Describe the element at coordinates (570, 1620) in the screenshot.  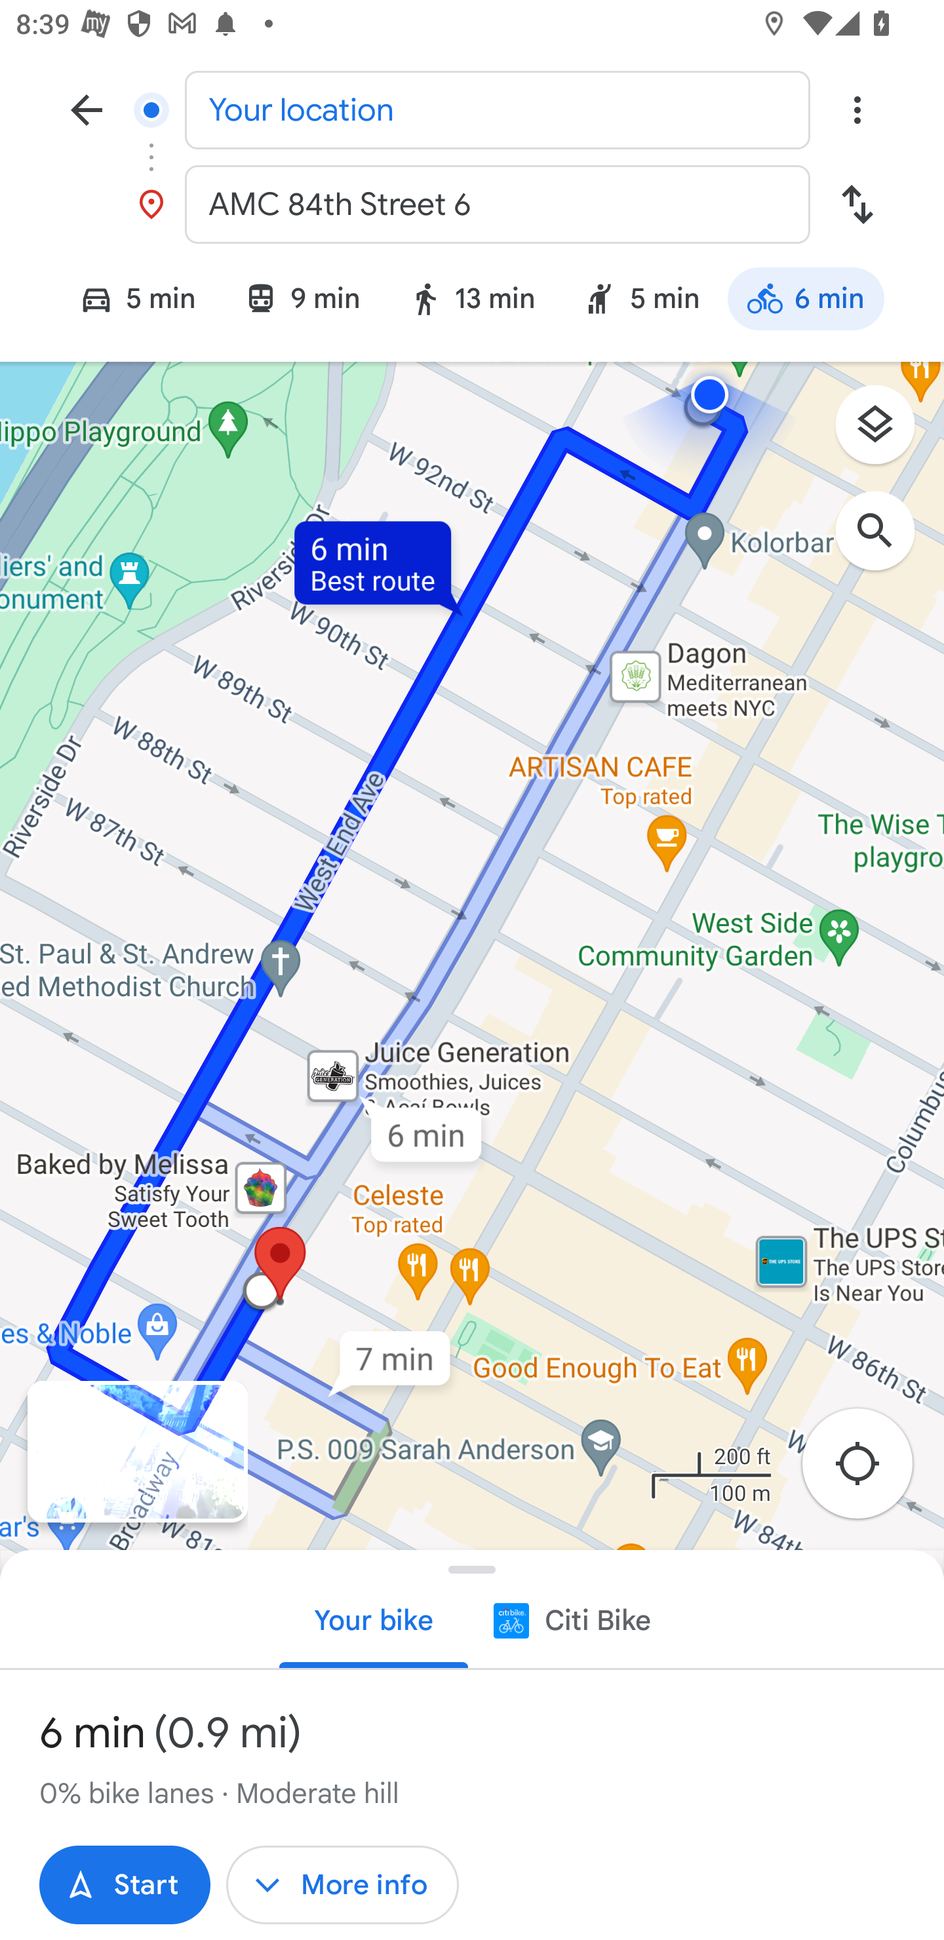
I see `Citi Bike` at that location.